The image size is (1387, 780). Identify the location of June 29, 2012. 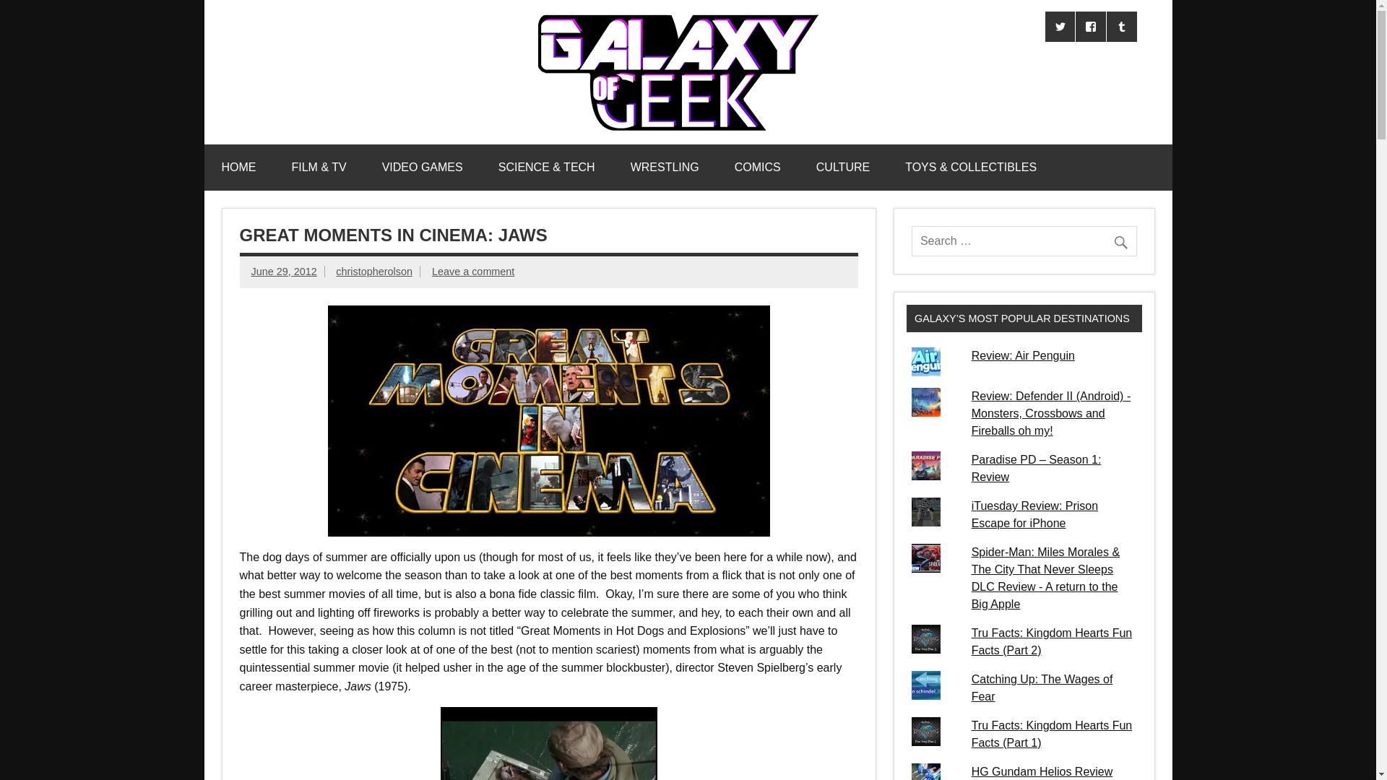
(284, 272).